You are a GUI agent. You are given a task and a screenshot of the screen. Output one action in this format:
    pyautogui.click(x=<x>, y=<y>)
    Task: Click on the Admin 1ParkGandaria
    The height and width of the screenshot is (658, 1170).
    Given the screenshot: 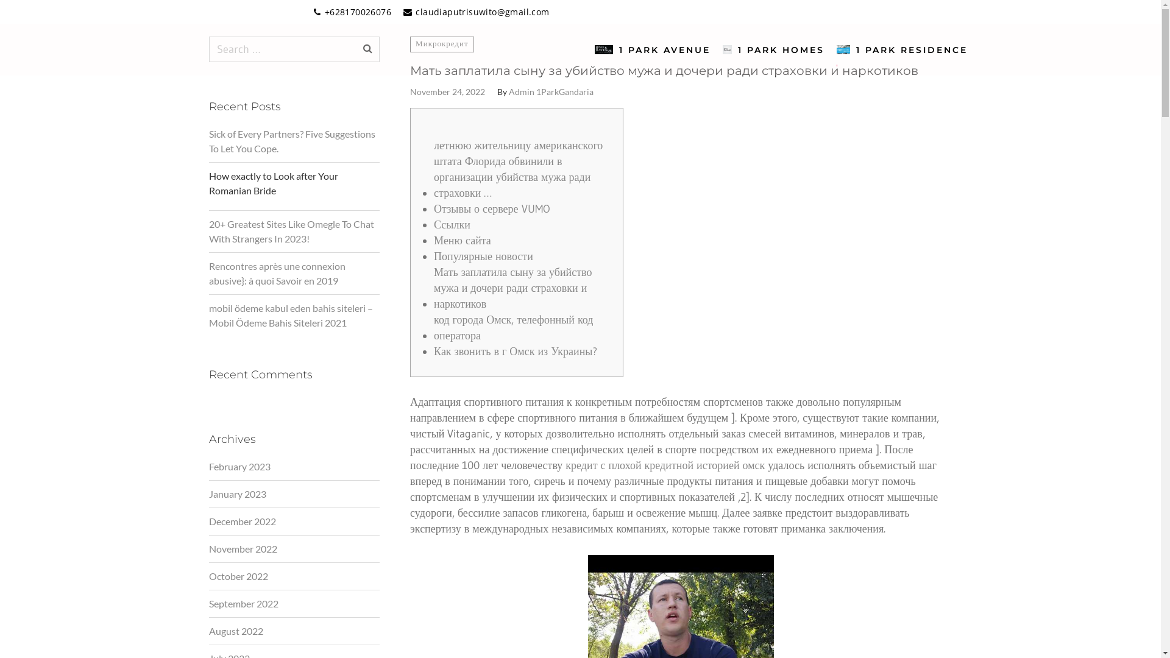 What is the action you would take?
    pyautogui.click(x=551, y=92)
    